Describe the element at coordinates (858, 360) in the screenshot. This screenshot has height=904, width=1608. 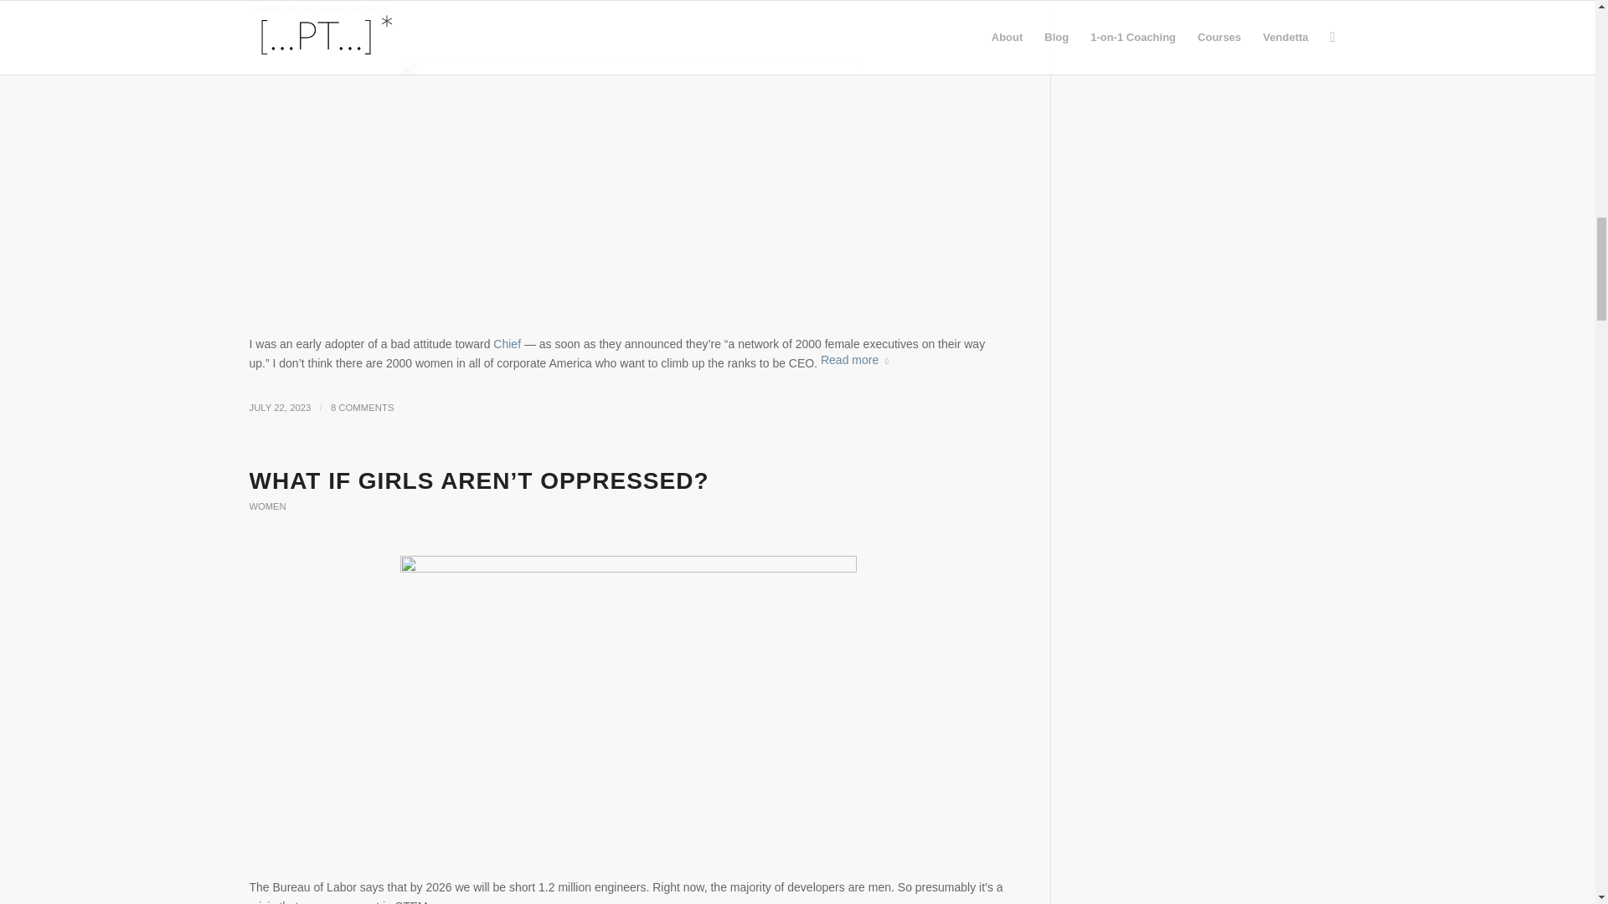
I see `Read more` at that location.